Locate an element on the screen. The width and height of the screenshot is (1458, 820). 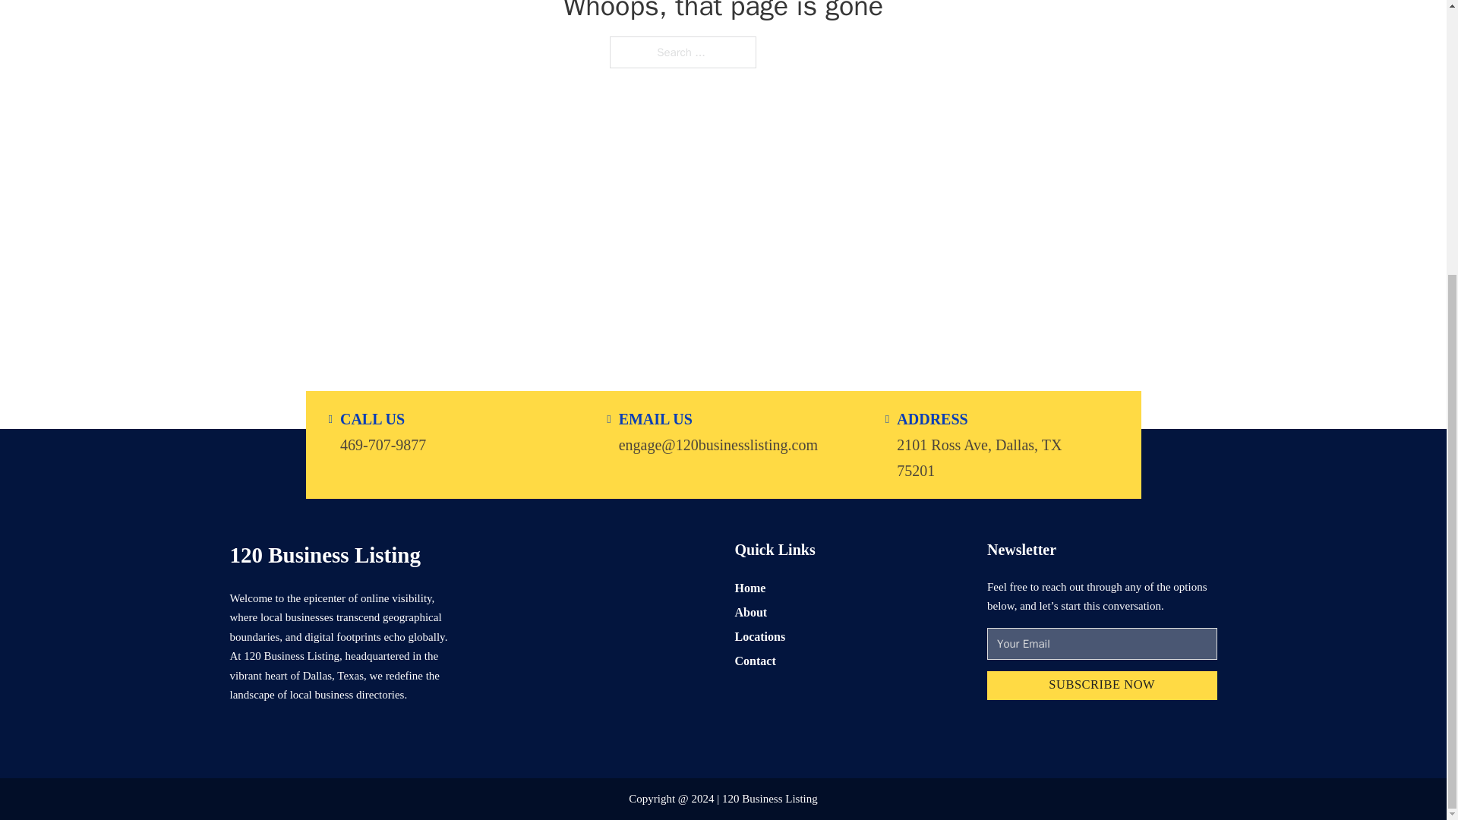
Home is located at coordinates (750, 588).